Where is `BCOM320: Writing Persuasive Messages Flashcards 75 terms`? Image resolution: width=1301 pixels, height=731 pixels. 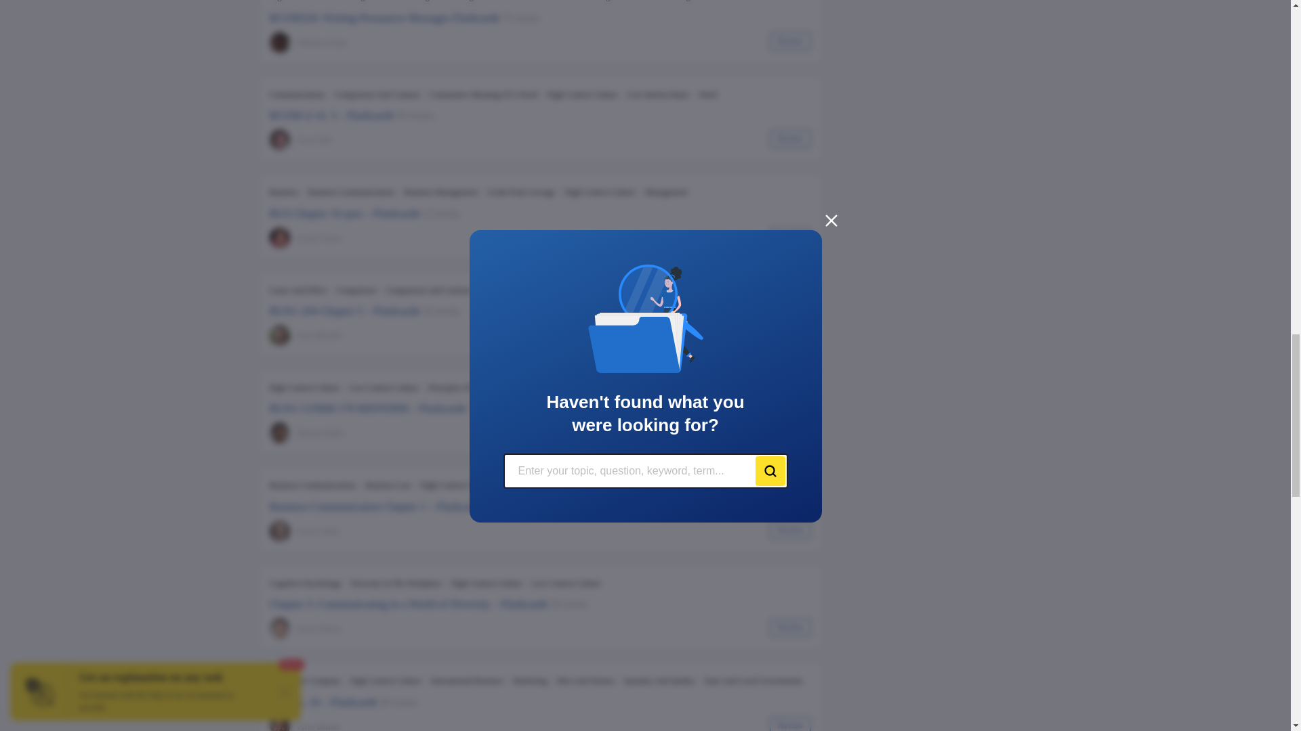
BCOM320: Writing Persuasive Messages Flashcards 75 terms is located at coordinates (541, 18).